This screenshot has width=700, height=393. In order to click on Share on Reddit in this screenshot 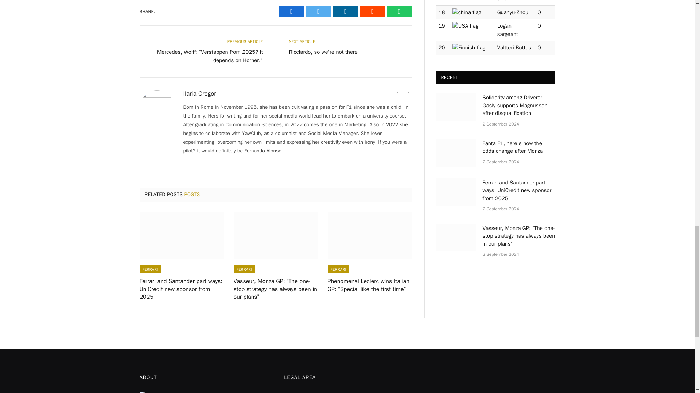, I will do `click(372, 12)`.